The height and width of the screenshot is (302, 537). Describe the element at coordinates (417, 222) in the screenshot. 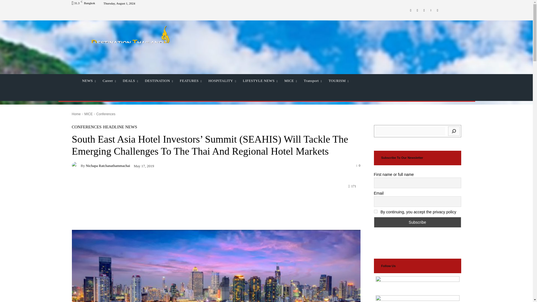

I see `Subscribe` at that location.